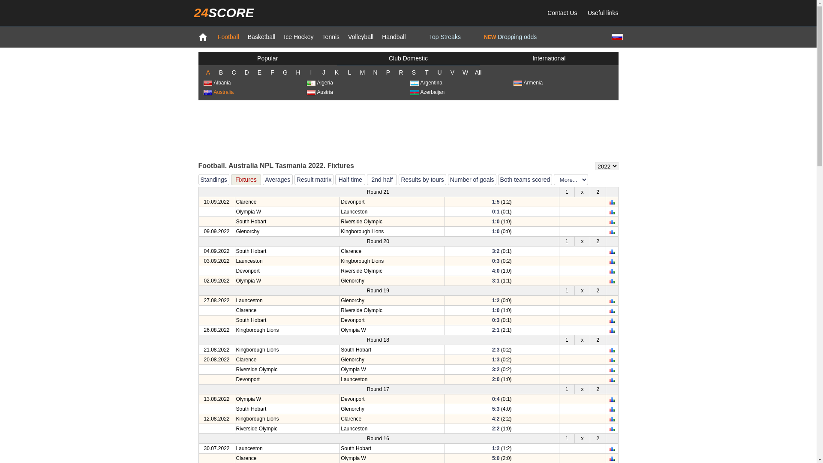 This screenshot has width=823, height=463. I want to click on 2:1, so click(496, 330).